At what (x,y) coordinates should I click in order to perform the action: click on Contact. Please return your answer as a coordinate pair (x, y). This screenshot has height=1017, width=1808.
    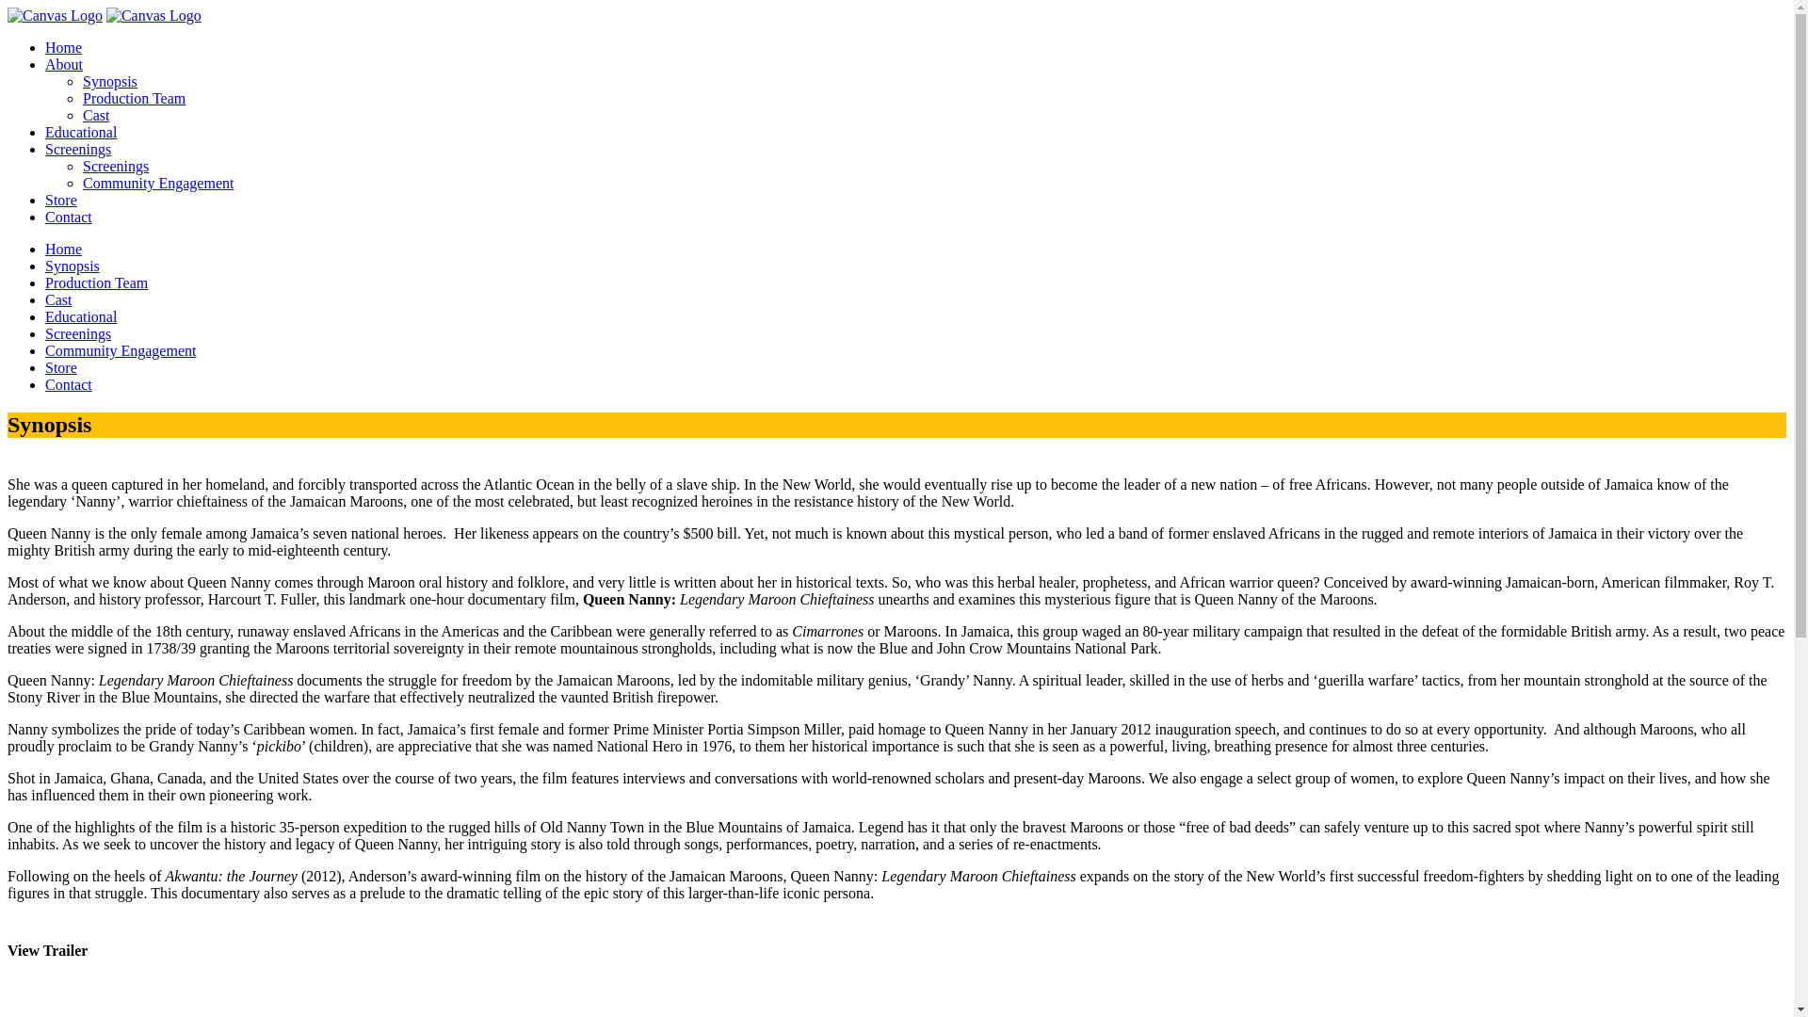
    Looking at the image, I should click on (68, 217).